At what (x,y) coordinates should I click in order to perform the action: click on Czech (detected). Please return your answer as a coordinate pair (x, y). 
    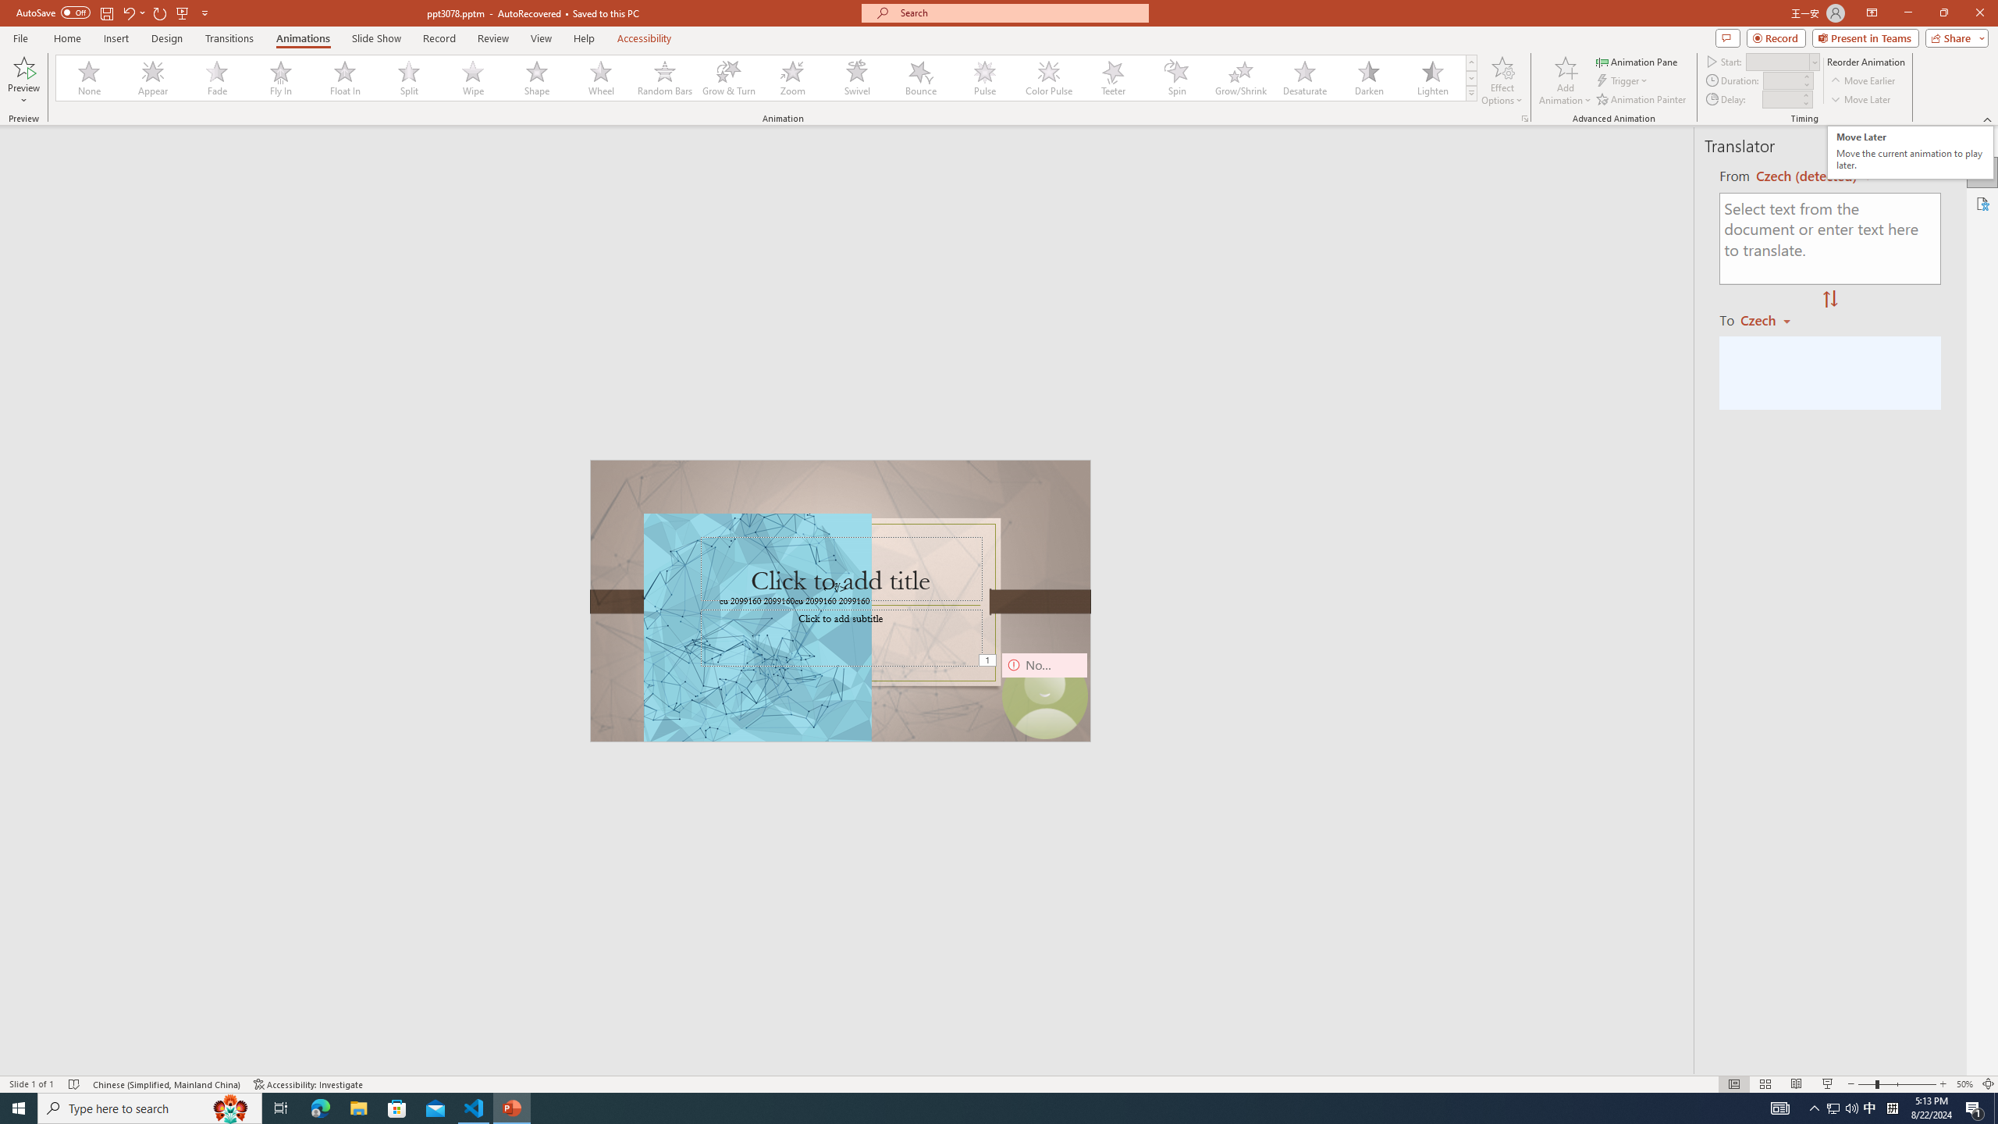
    Looking at the image, I should click on (1808, 176).